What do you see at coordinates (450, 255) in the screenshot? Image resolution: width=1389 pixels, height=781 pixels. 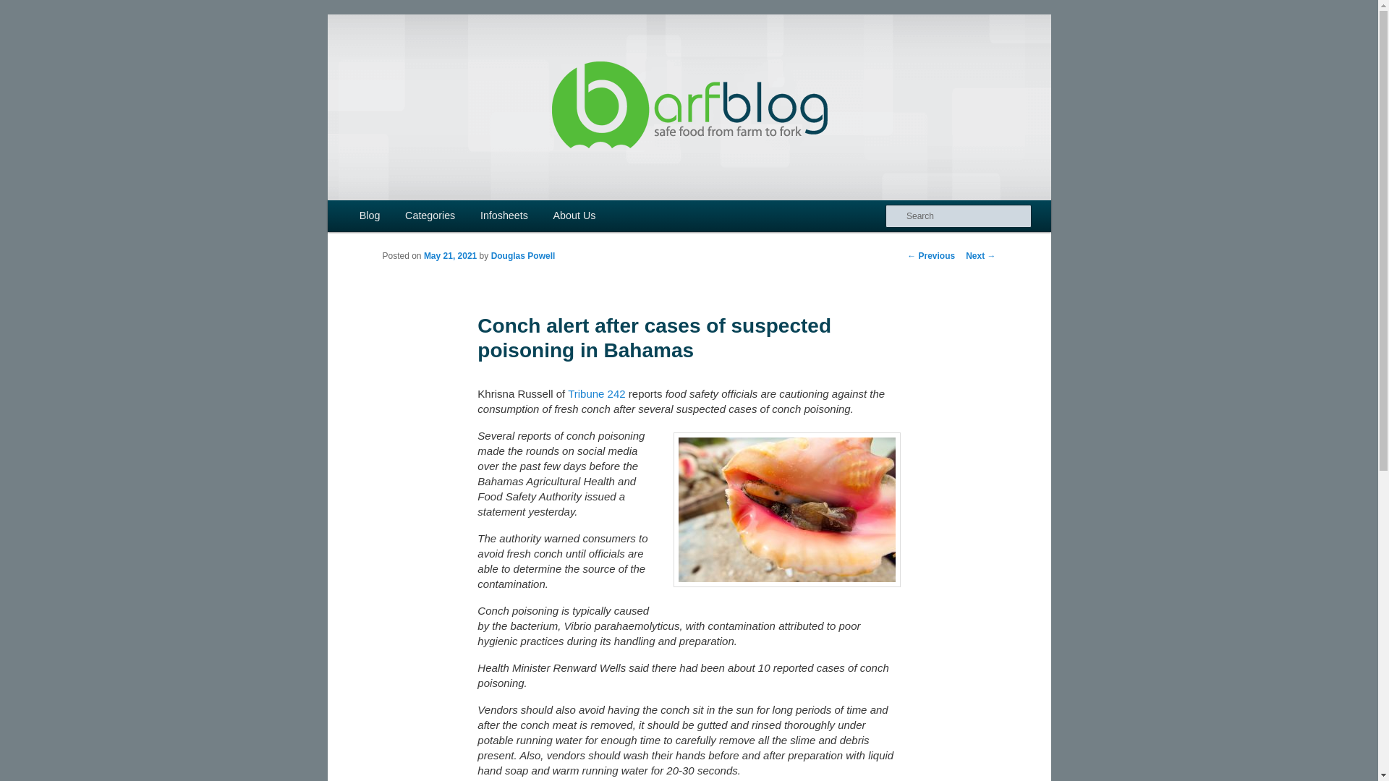 I see `1:02 am` at bounding box center [450, 255].